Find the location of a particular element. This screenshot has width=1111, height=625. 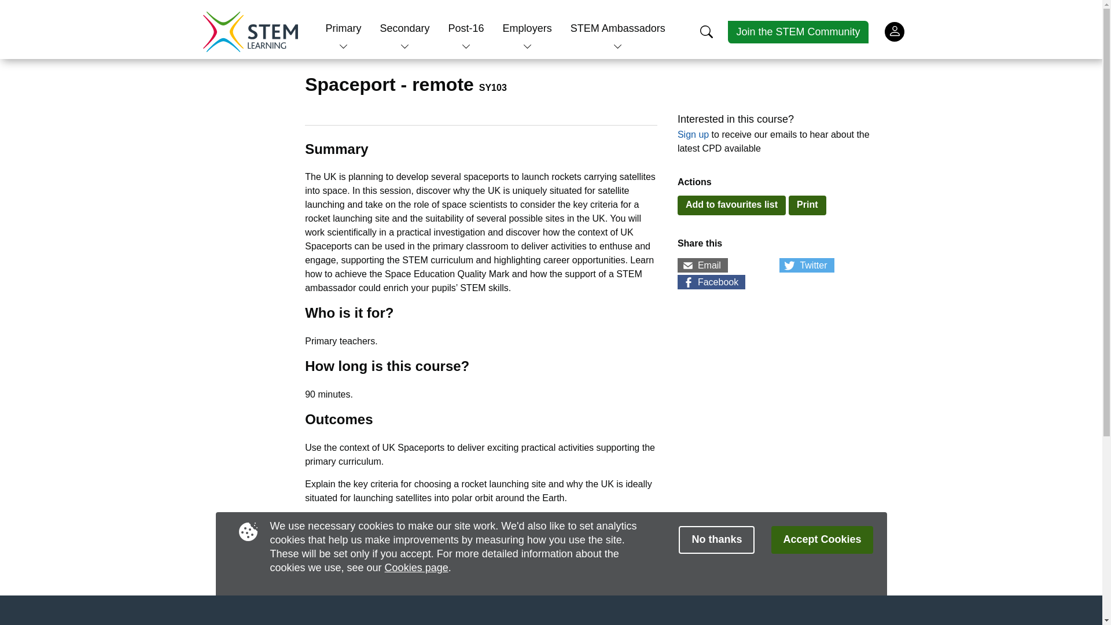

Home is located at coordinates (250, 31).